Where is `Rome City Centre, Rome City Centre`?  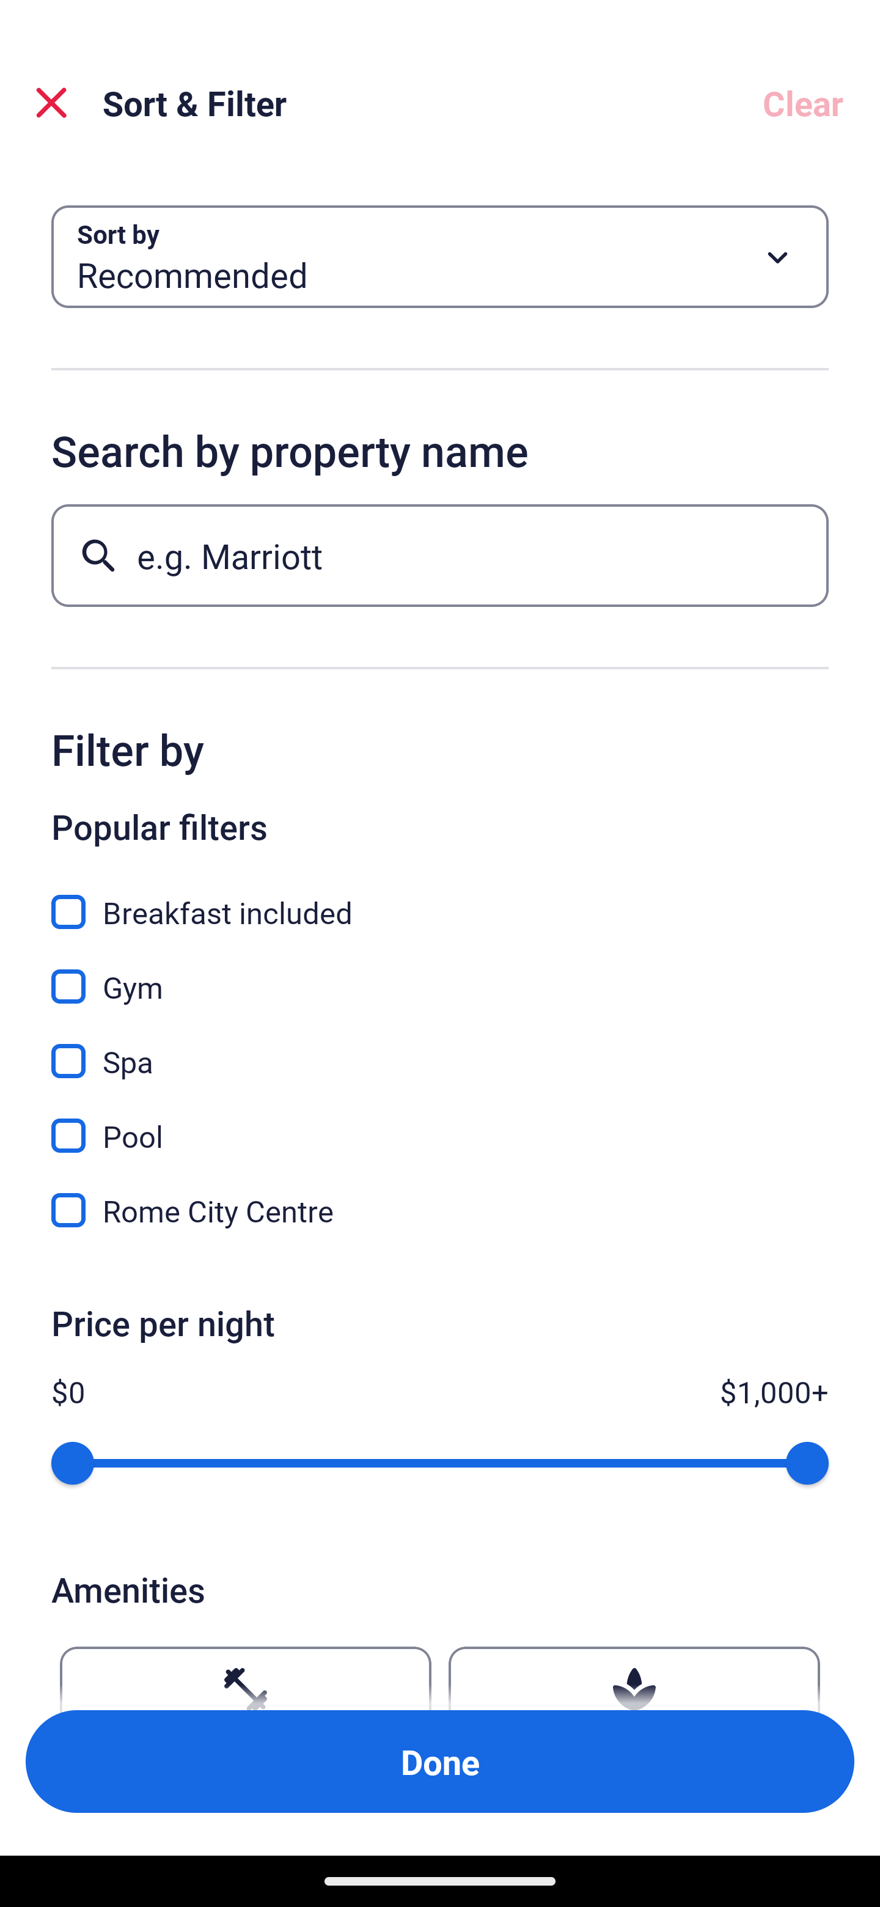
Rome City Centre, Rome City Centre is located at coordinates (440, 1210).